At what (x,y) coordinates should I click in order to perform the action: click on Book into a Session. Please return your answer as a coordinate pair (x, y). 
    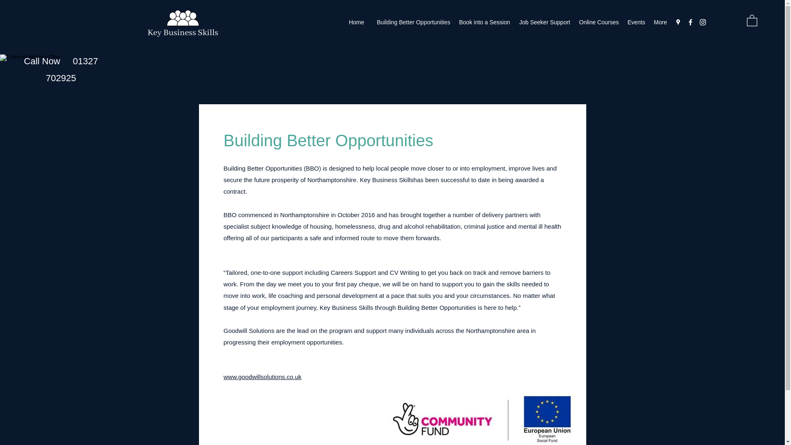
    Looking at the image, I should click on (484, 22).